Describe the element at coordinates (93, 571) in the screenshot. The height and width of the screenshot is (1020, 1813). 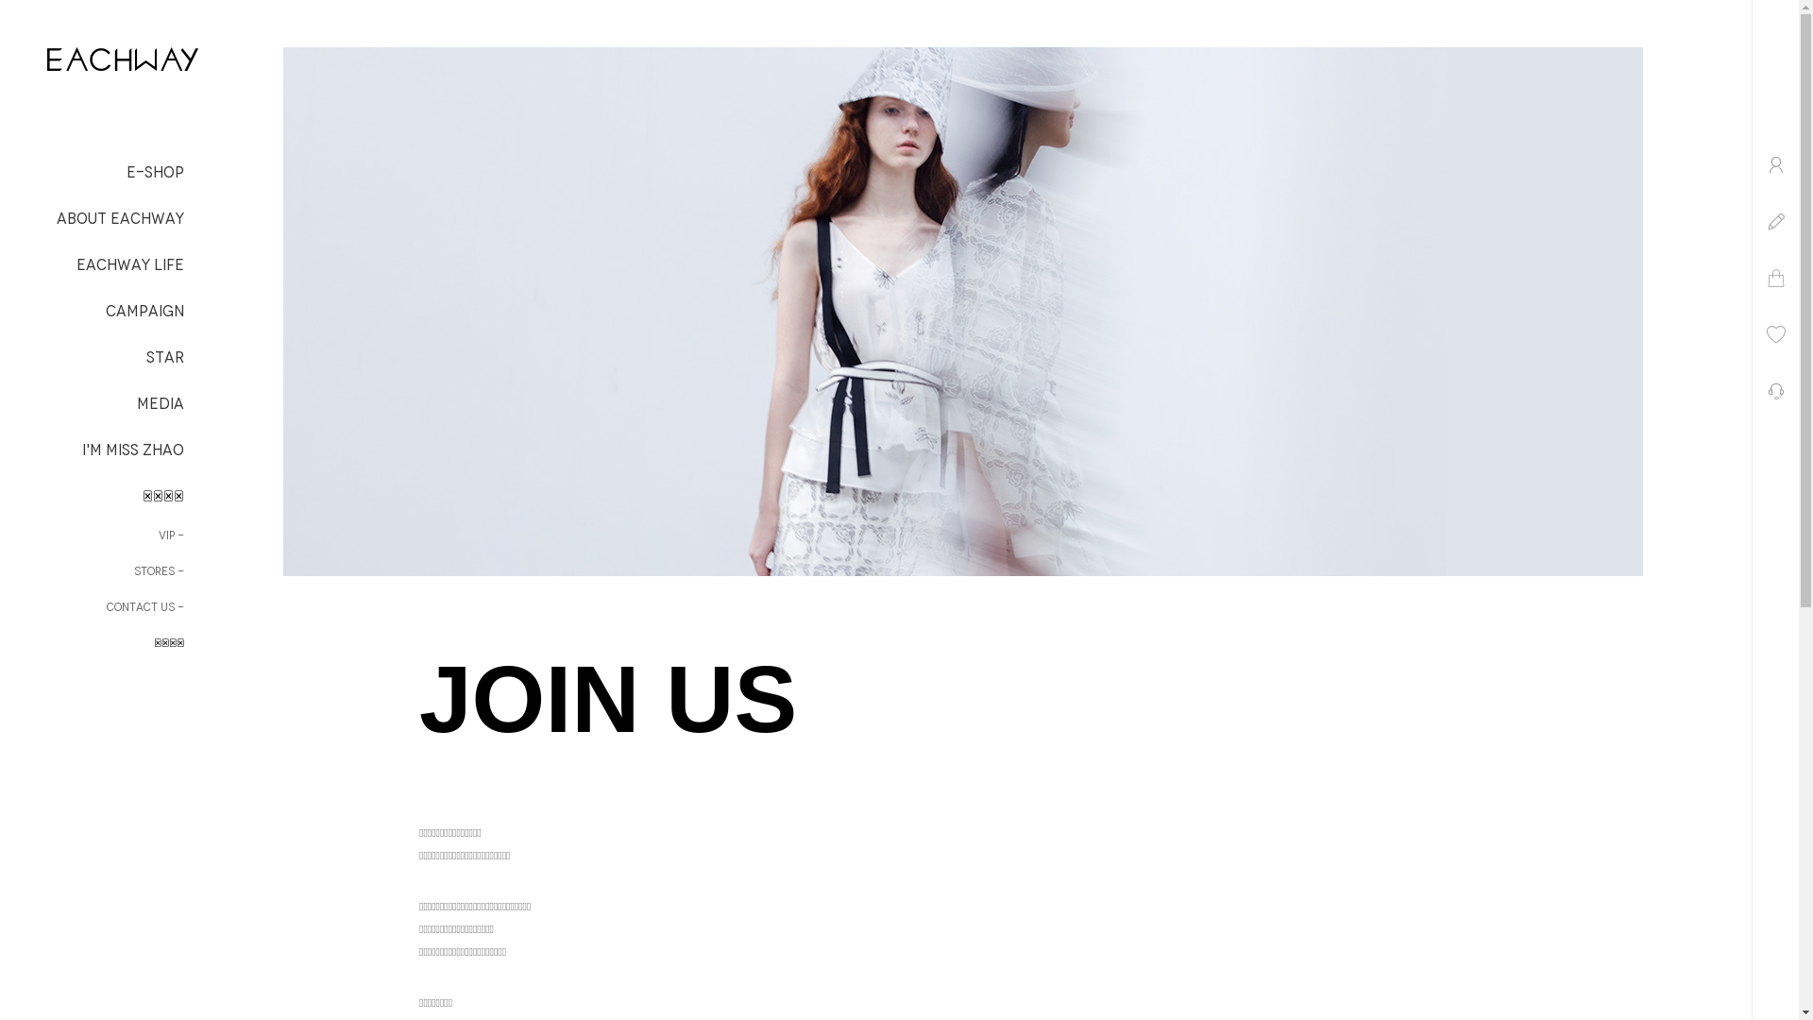
I see `STORES -` at that location.